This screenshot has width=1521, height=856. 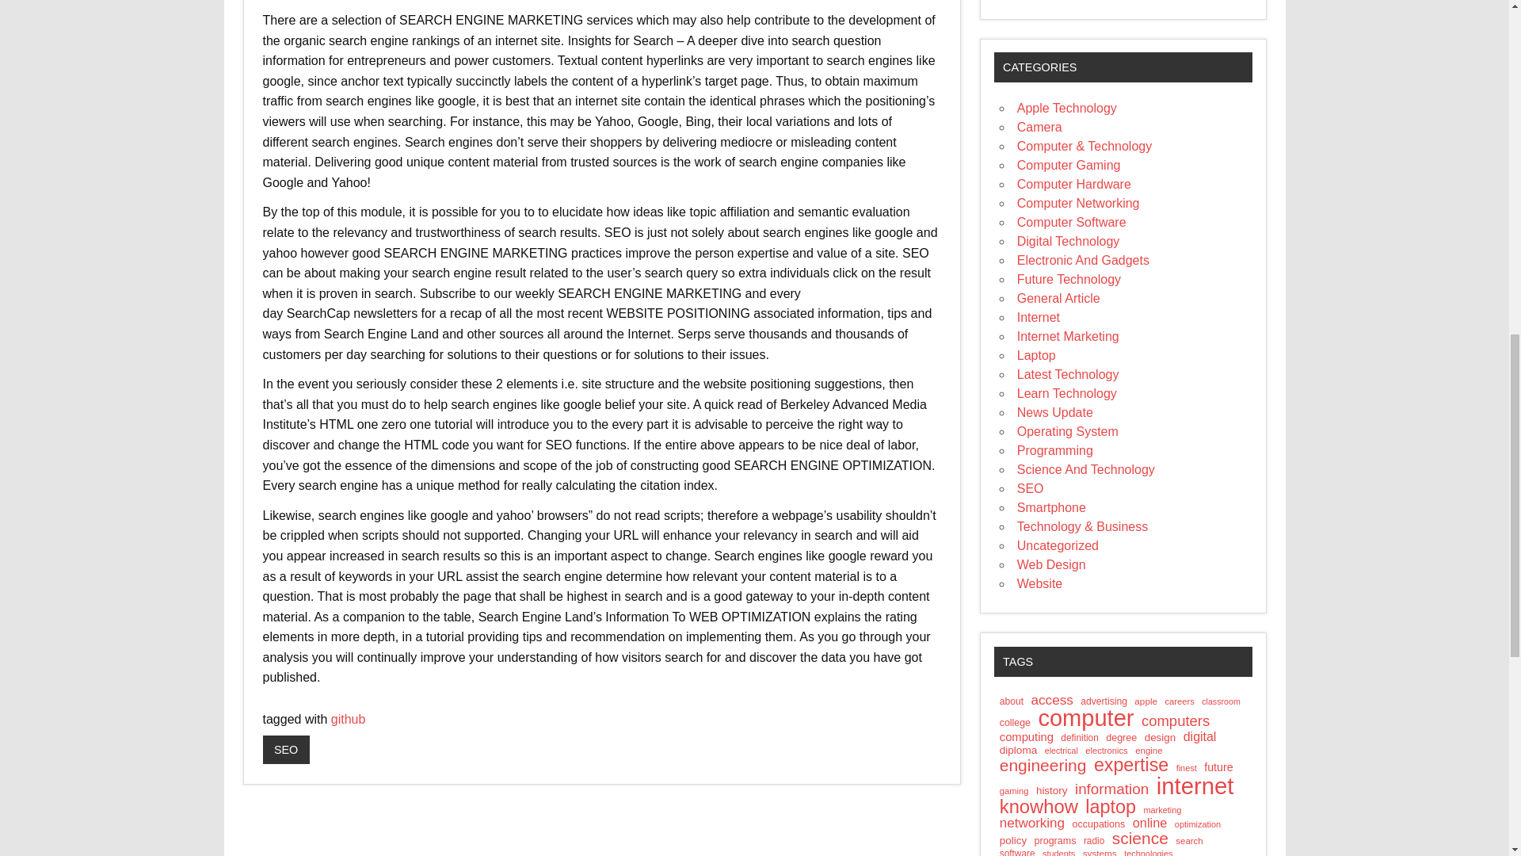 I want to click on SEO, so click(x=287, y=750).